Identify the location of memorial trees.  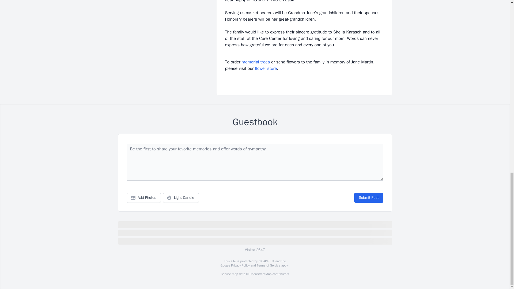
(256, 62).